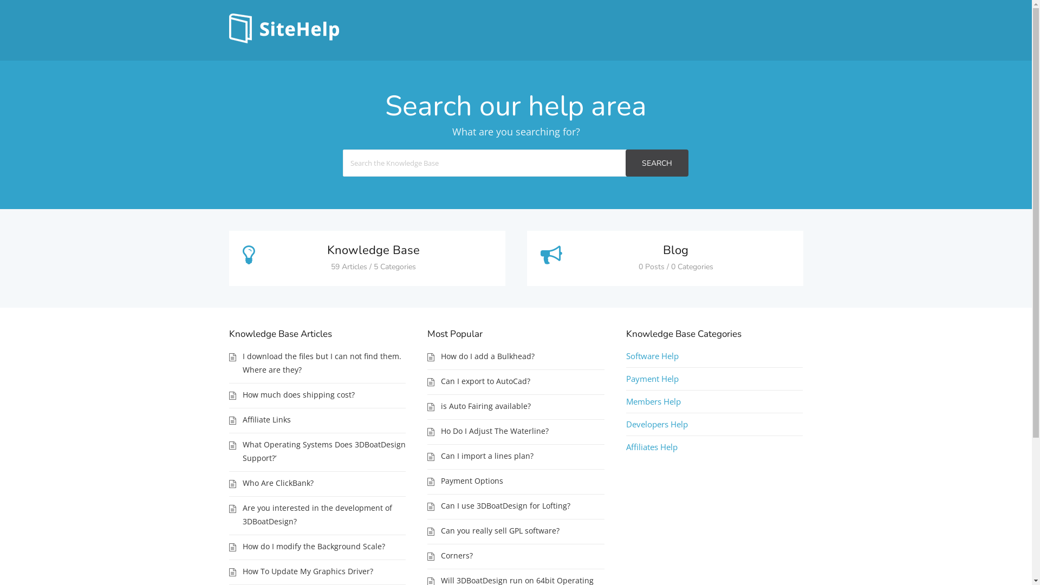 Image resolution: width=1040 pixels, height=585 pixels. I want to click on Ho Do I Adjust The Waterline?, so click(523, 431).